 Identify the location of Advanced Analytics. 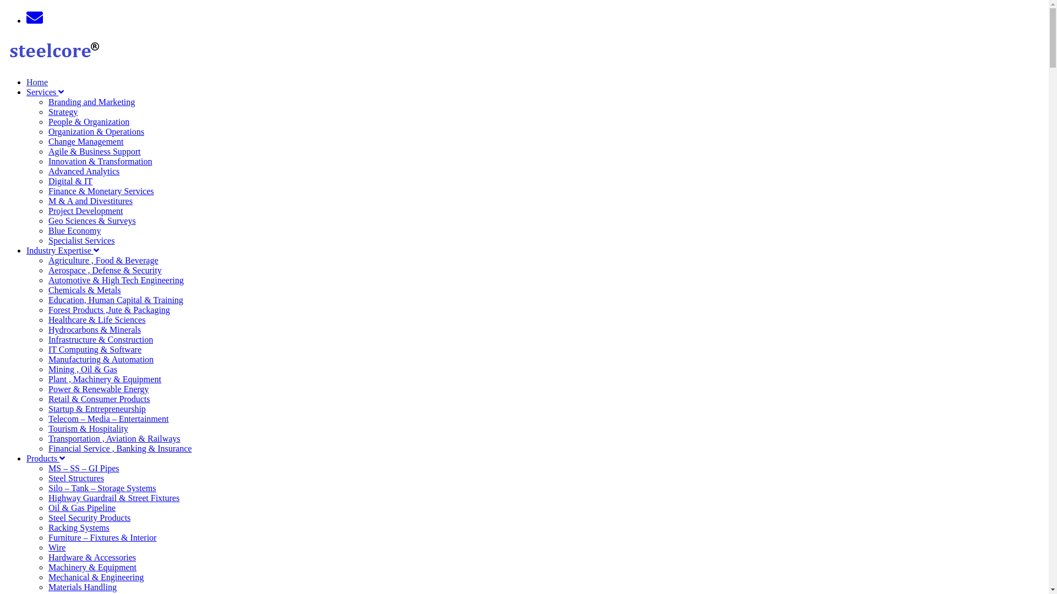
(84, 172).